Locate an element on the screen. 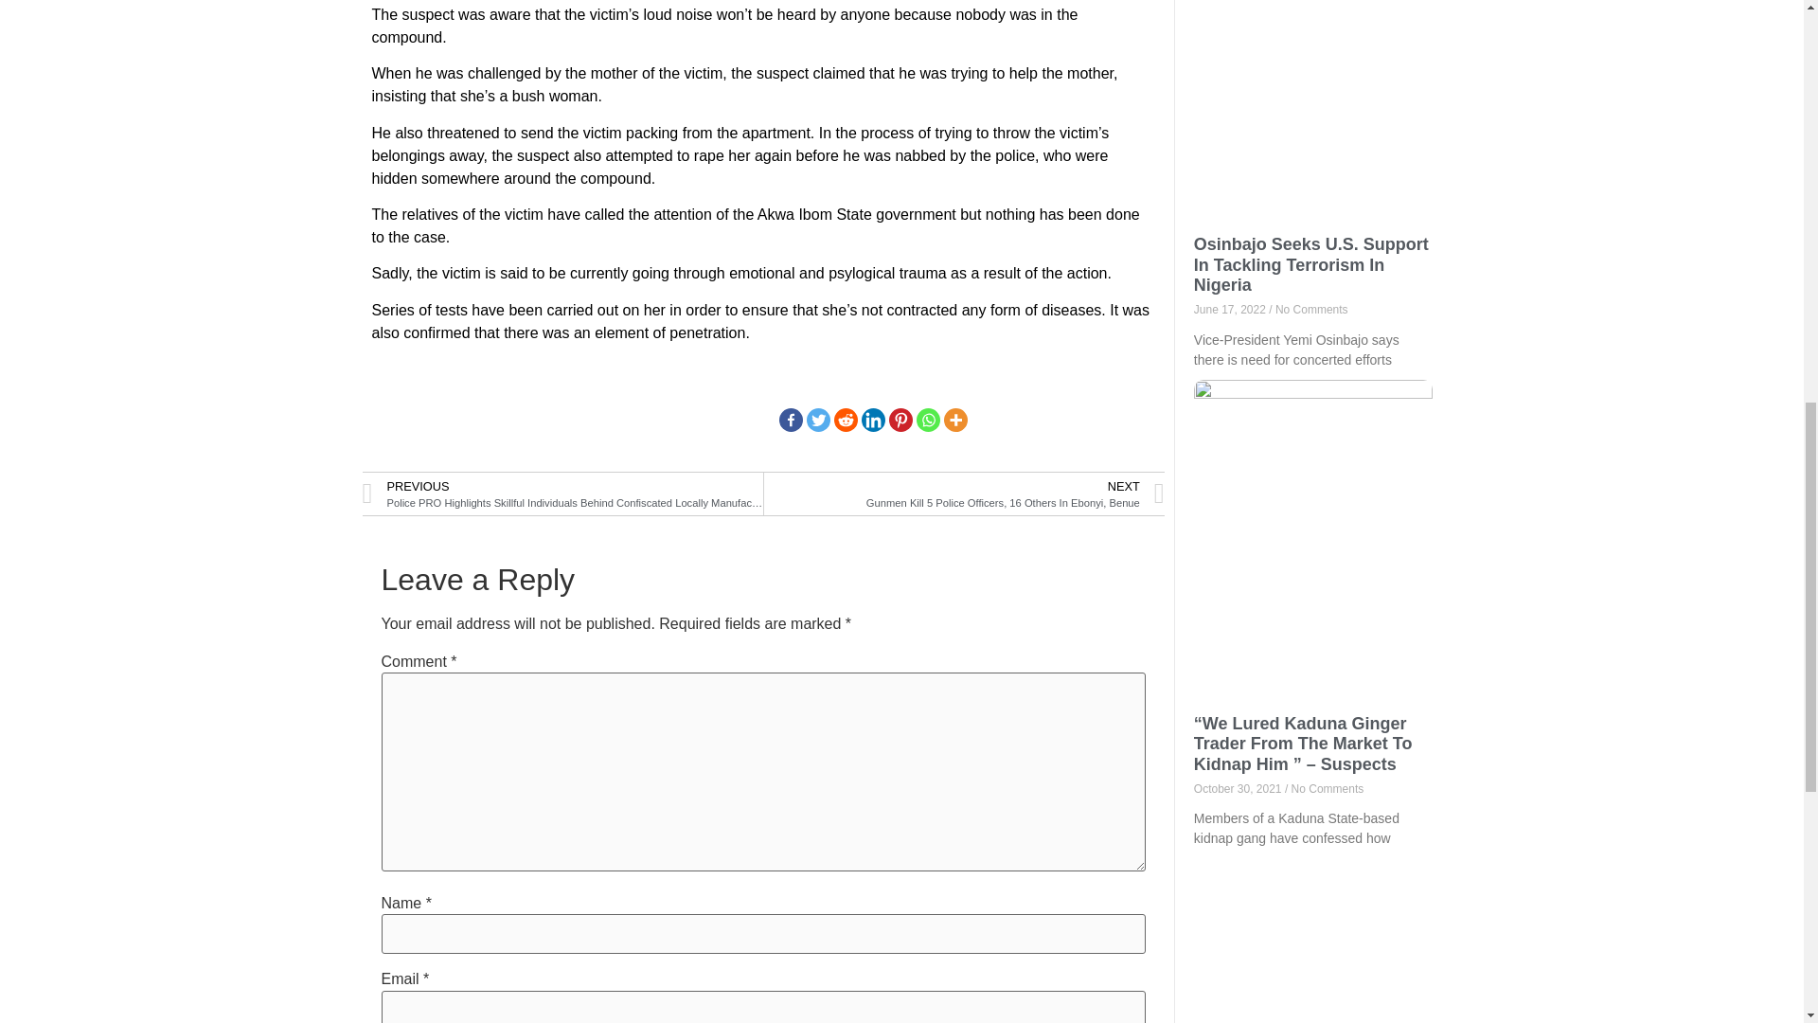 This screenshot has width=1818, height=1023. Twitter is located at coordinates (818, 419).